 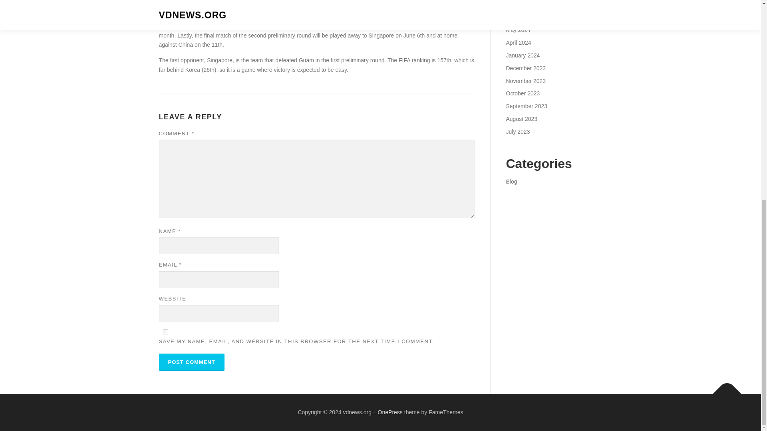 What do you see at coordinates (511, 182) in the screenshot?
I see `Blog` at bounding box center [511, 182].